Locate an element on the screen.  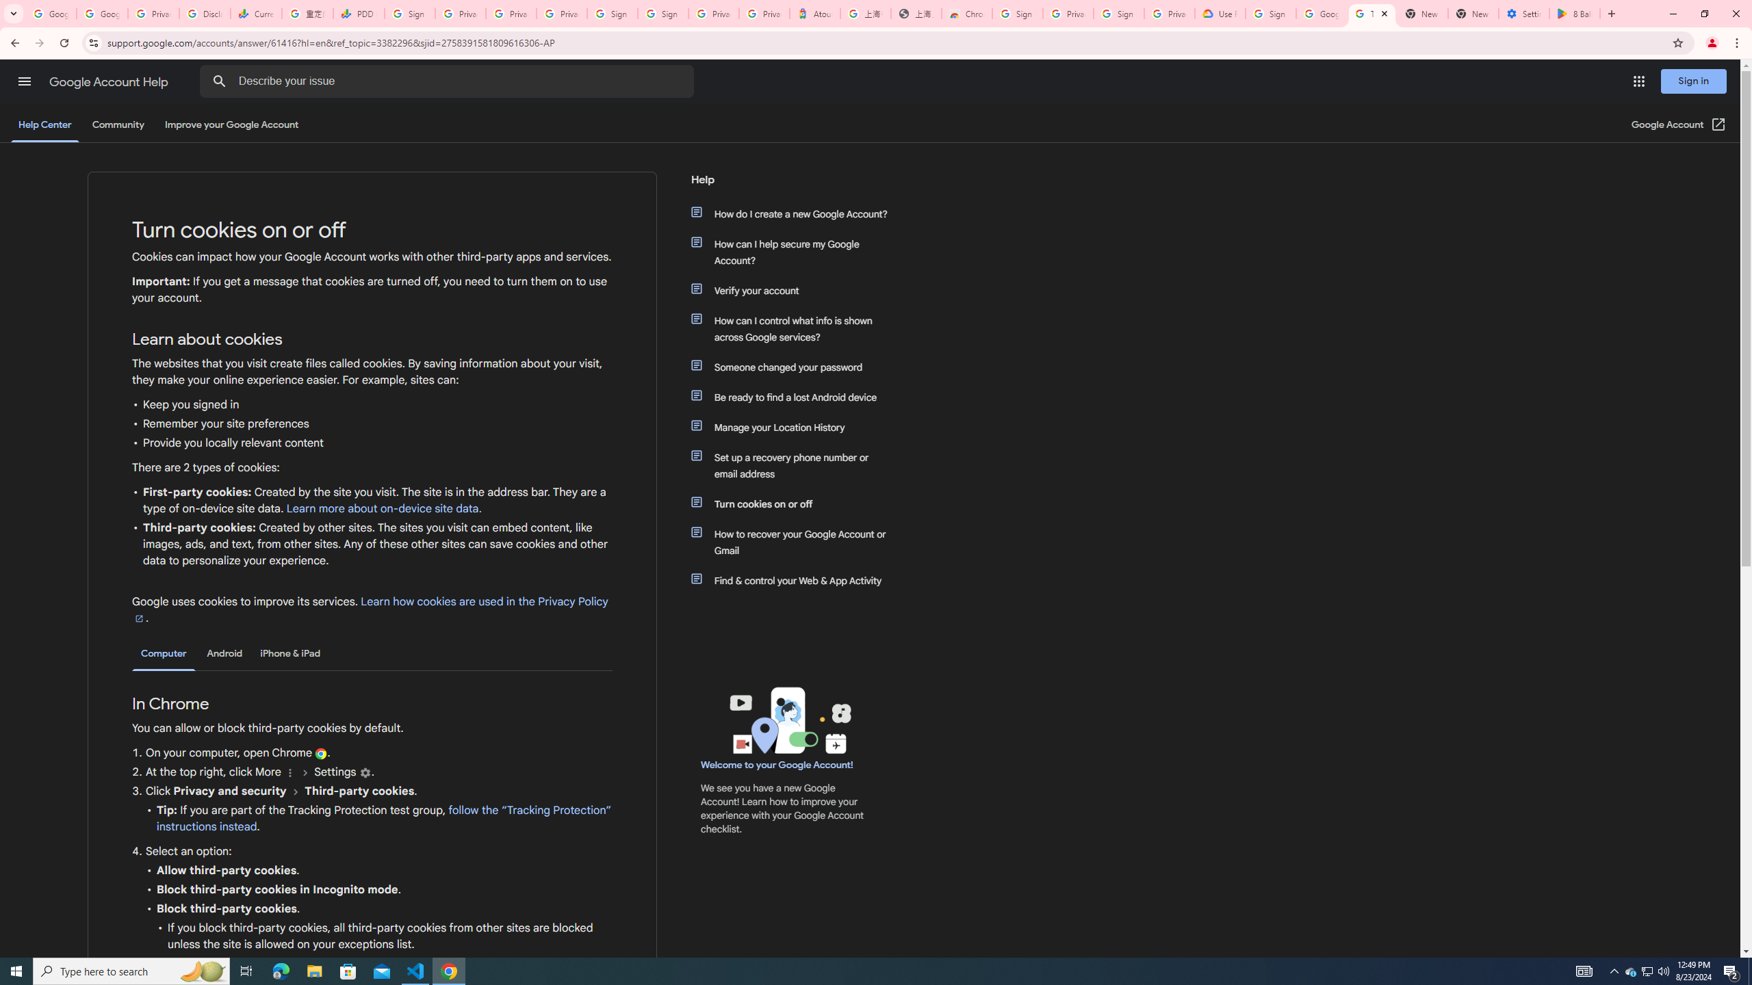
Set up a recovery phone number or email address is located at coordinates (796, 465).